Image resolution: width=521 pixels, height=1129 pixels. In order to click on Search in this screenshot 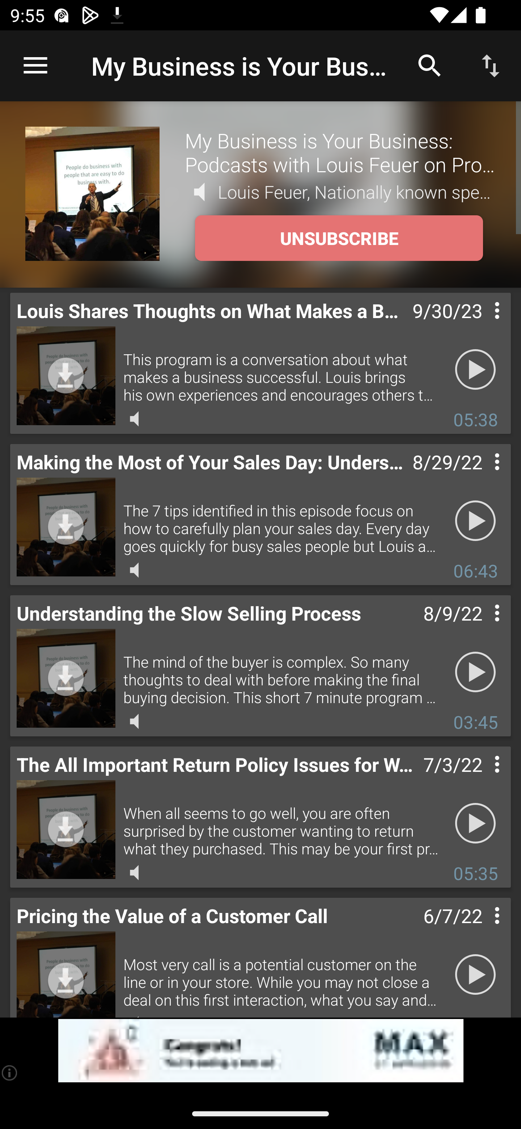, I will do `click(430, 65)`.